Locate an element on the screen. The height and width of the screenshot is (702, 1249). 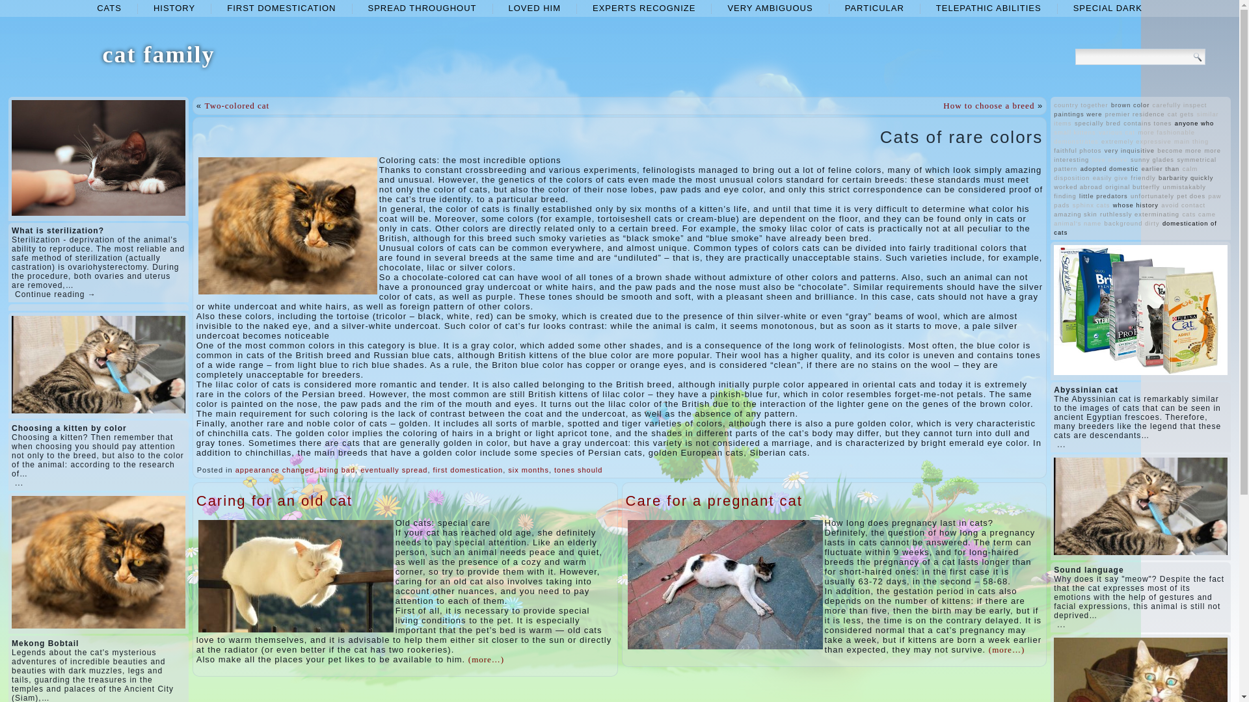
spread throughout is located at coordinates (422, 8).